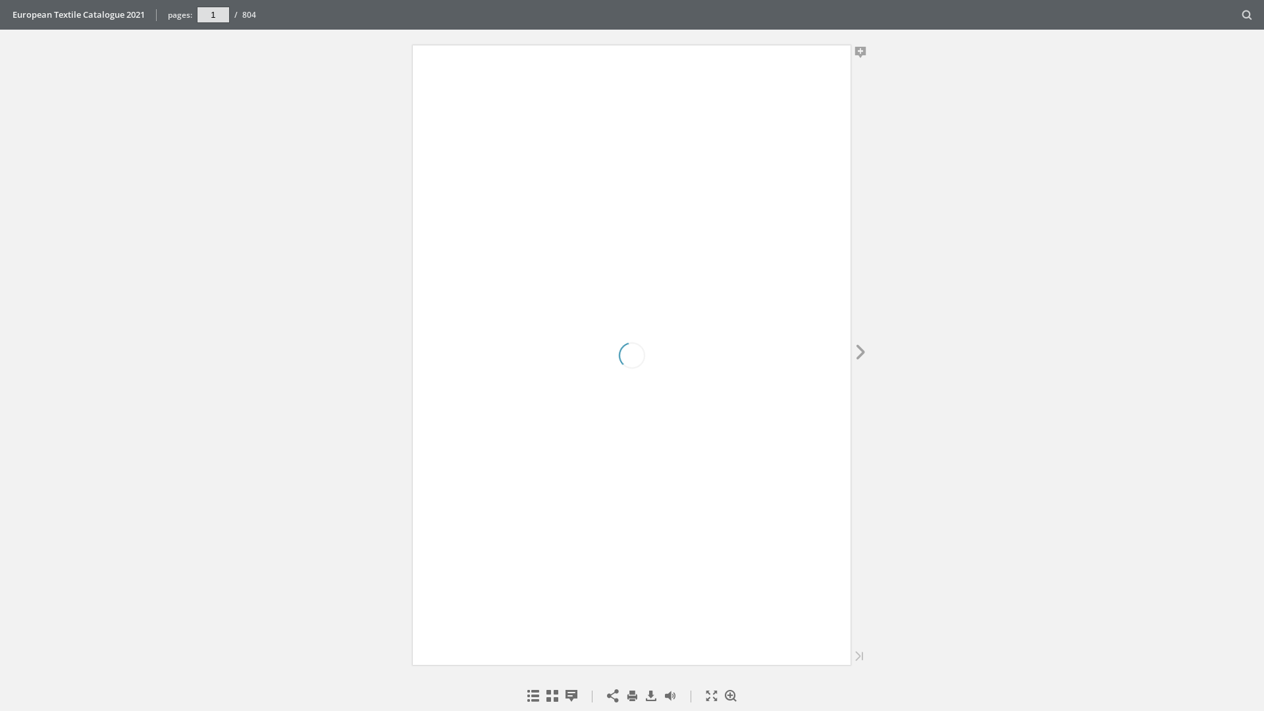 This screenshot has height=711, width=1264. I want to click on Share, so click(612, 697).